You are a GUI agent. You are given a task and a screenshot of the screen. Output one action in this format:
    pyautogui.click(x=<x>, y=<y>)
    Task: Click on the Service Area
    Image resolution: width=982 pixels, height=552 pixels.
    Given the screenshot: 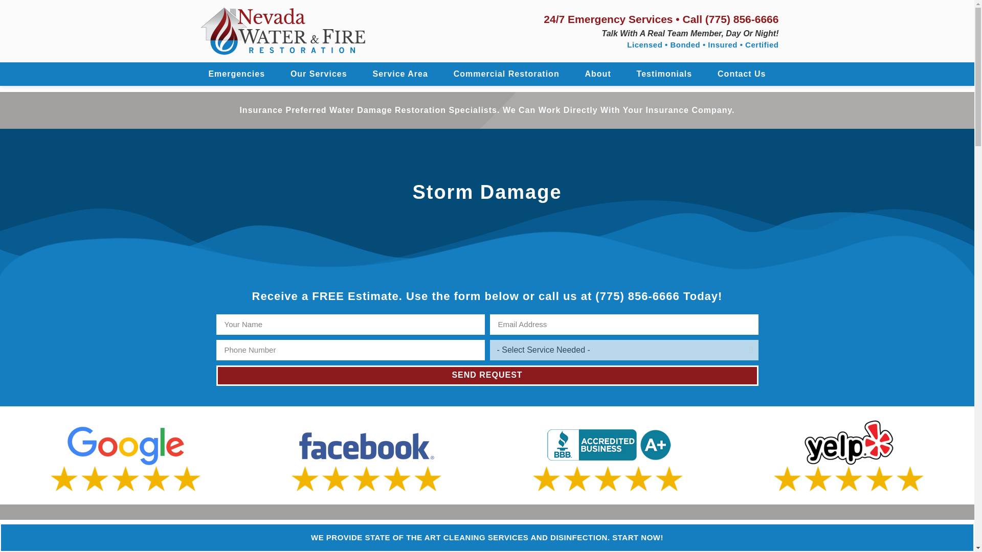 What is the action you would take?
    pyautogui.click(x=400, y=74)
    